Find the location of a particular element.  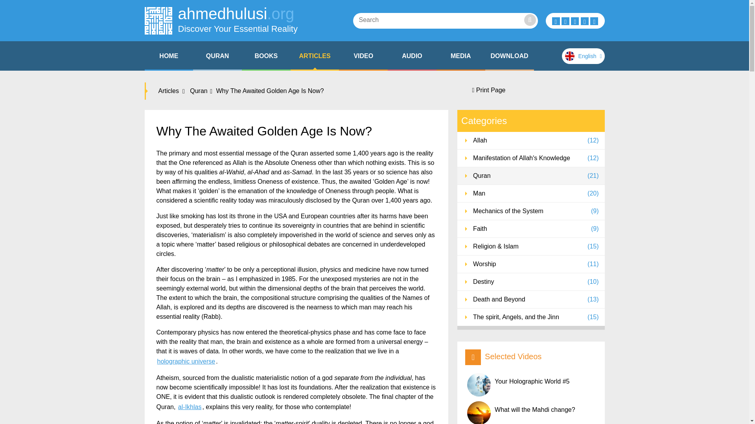

Download is located at coordinates (510, 56).